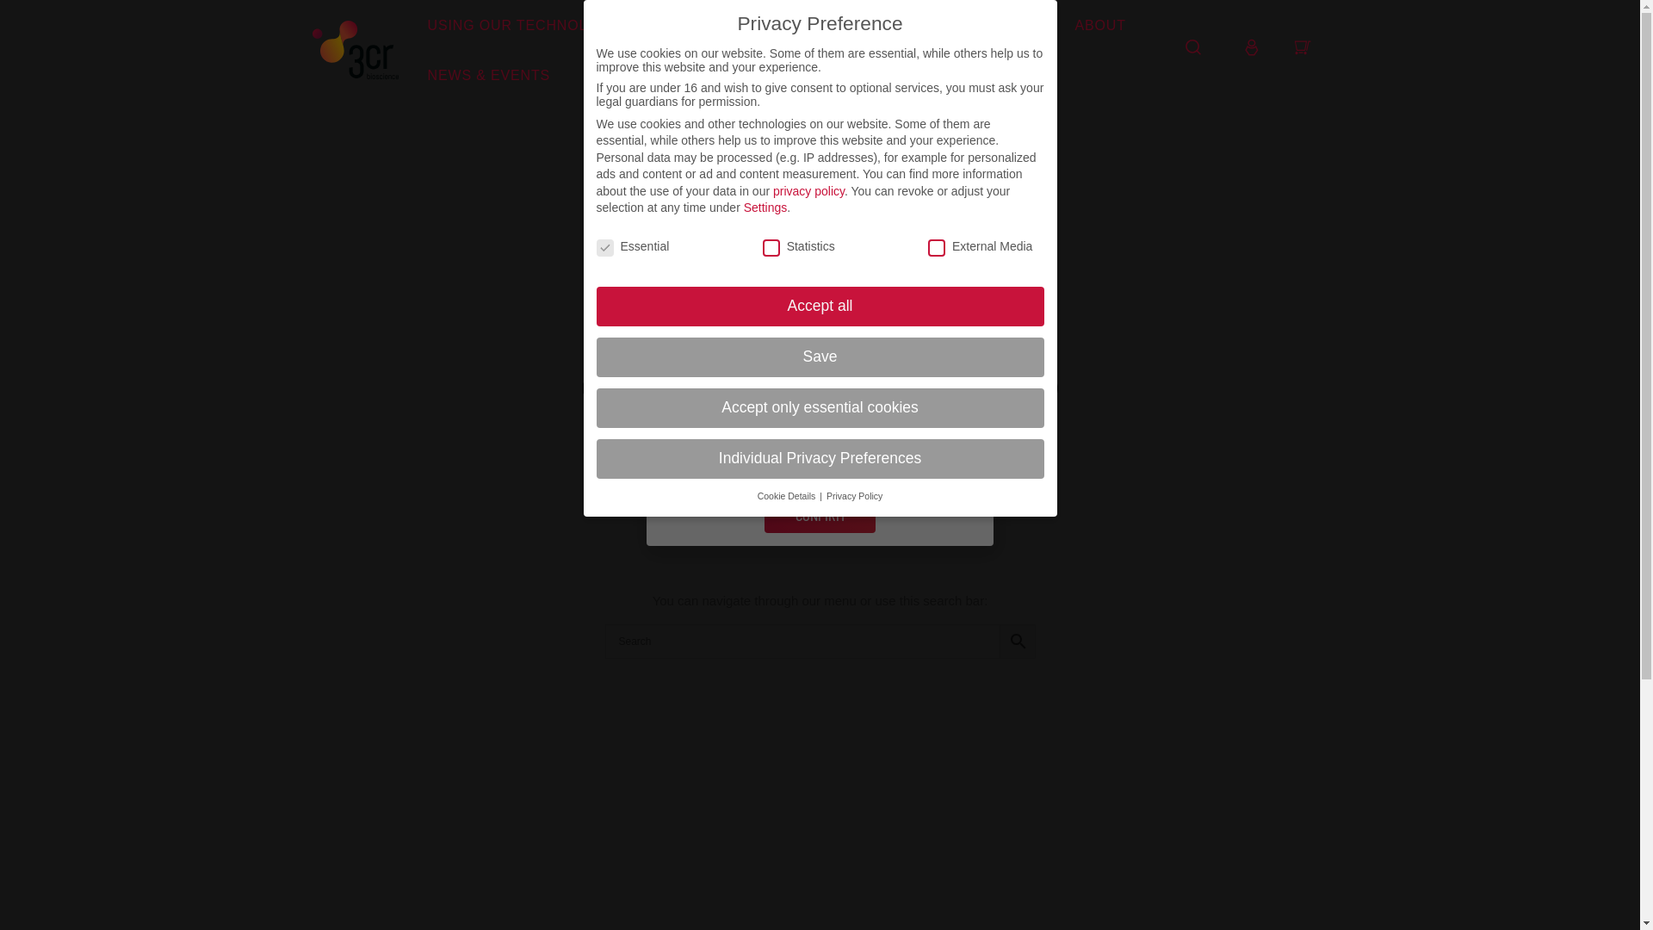  Describe the element at coordinates (789, 496) in the screenshot. I see `Cookie Details` at that location.